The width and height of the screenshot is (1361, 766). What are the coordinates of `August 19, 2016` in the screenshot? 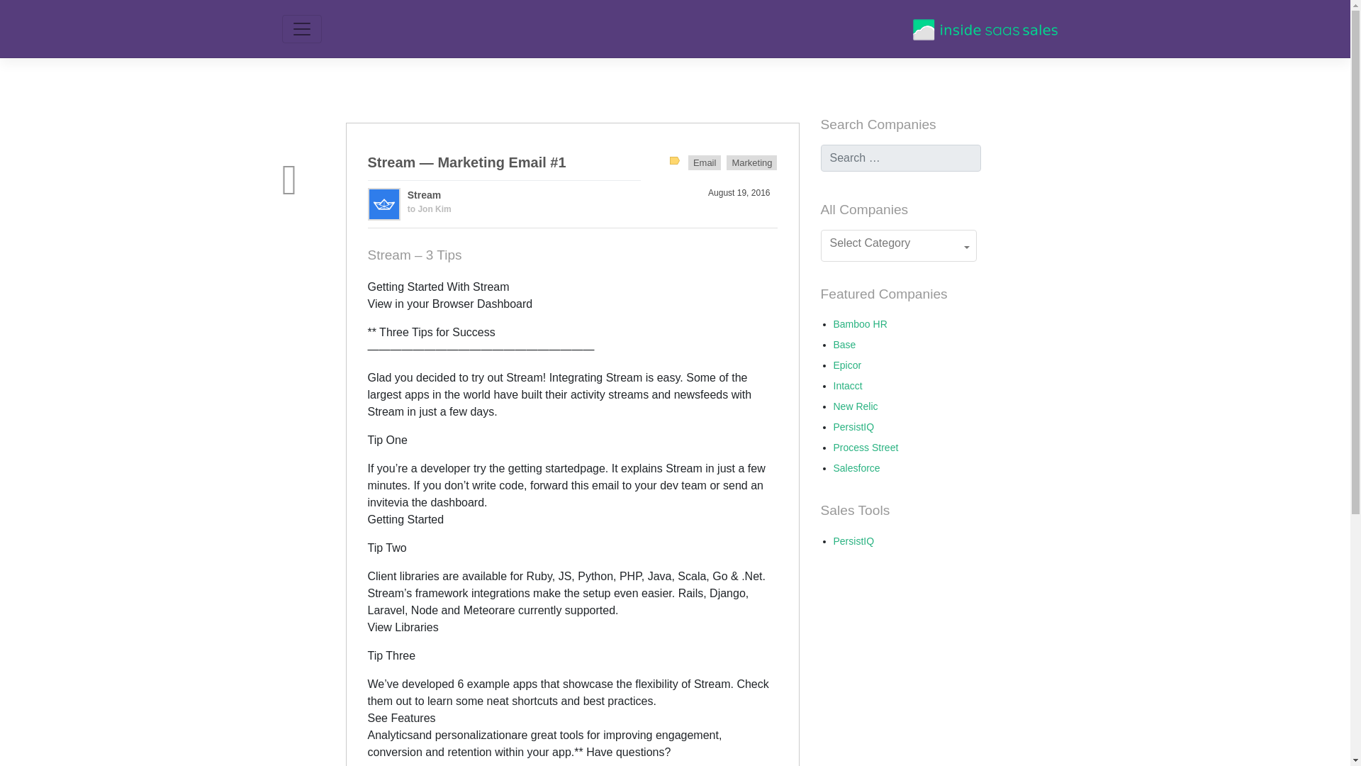 It's located at (739, 192).